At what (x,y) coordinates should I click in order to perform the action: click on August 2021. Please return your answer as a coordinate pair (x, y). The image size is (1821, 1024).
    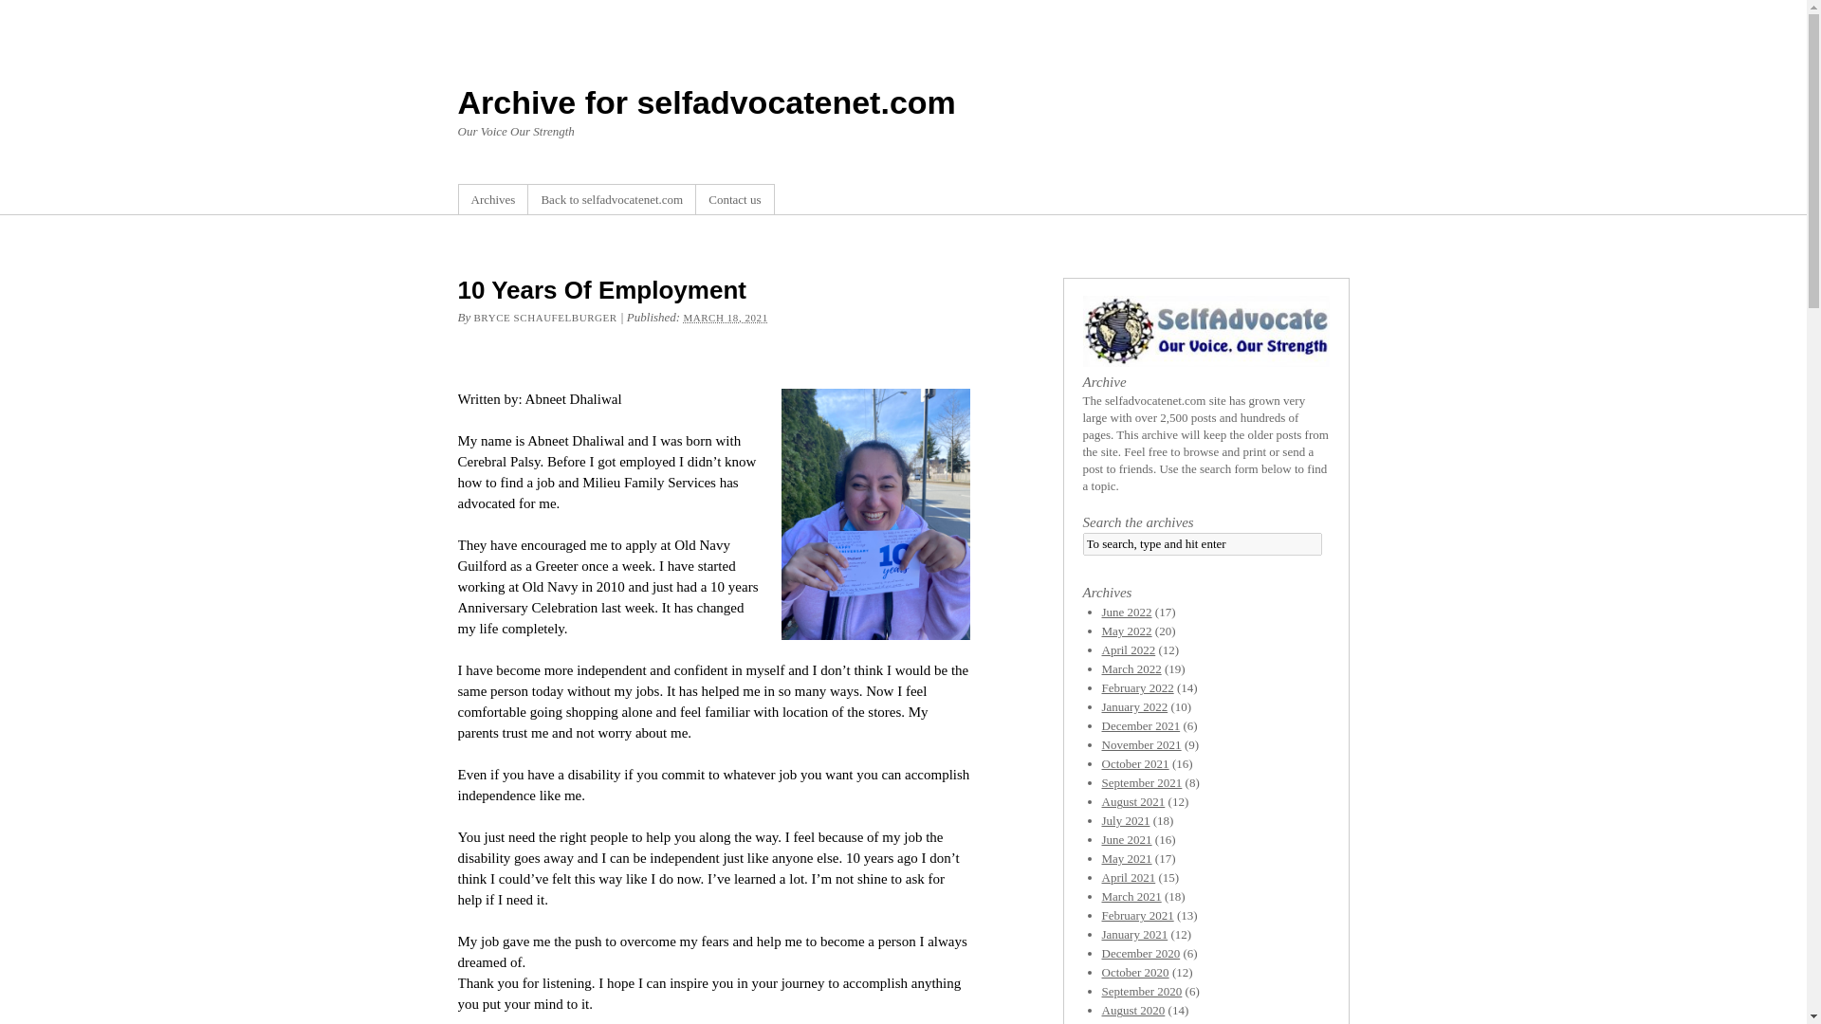
    Looking at the image, I should click on (1132, 802).